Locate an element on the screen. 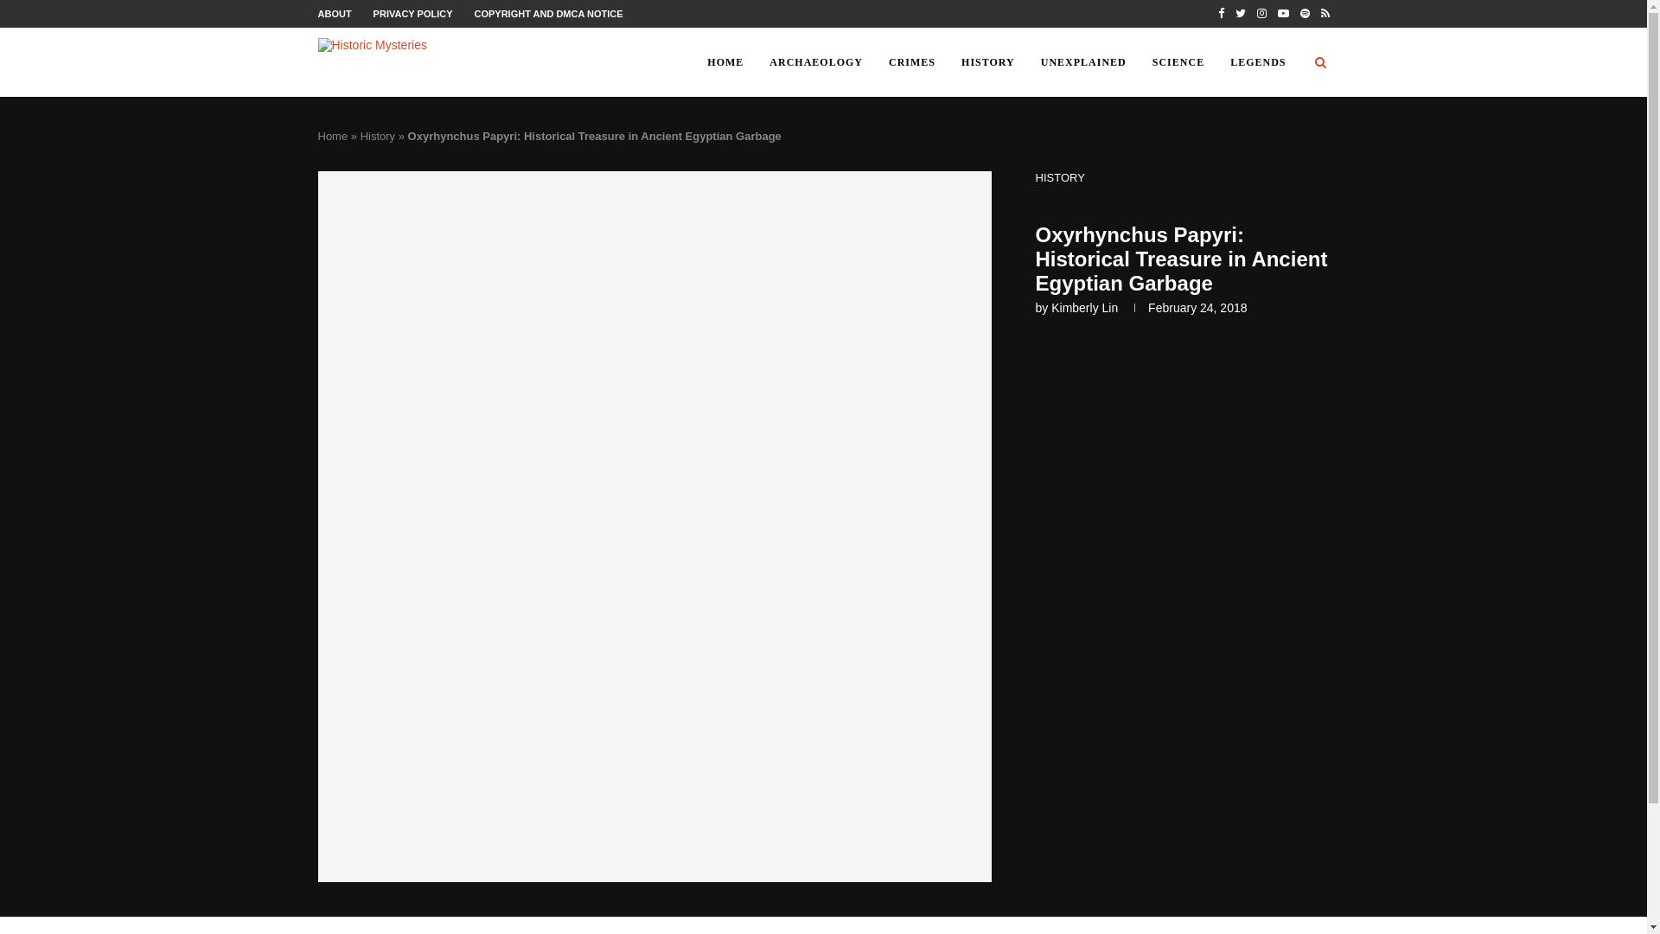  ARCHAEOLOGY is located at coordinates (816, 62).